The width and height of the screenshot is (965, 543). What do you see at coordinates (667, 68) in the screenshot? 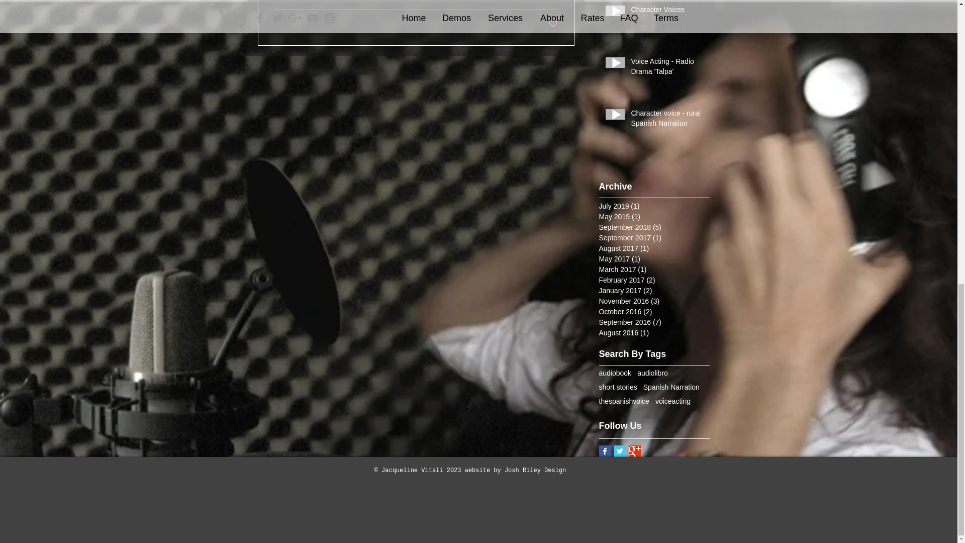
I see `Voice Acting - Radio Drama 'Talpa'` at bounding box center [667, 68].